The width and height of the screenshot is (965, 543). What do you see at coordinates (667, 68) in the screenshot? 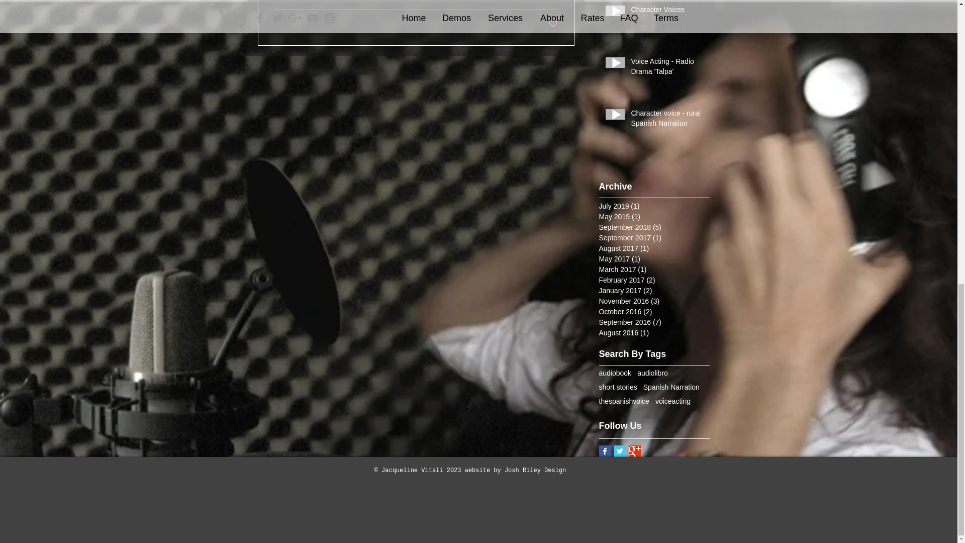
I see `Voice Acting - Radio Drama 'Talpa'` at bounding box center [667, 68].